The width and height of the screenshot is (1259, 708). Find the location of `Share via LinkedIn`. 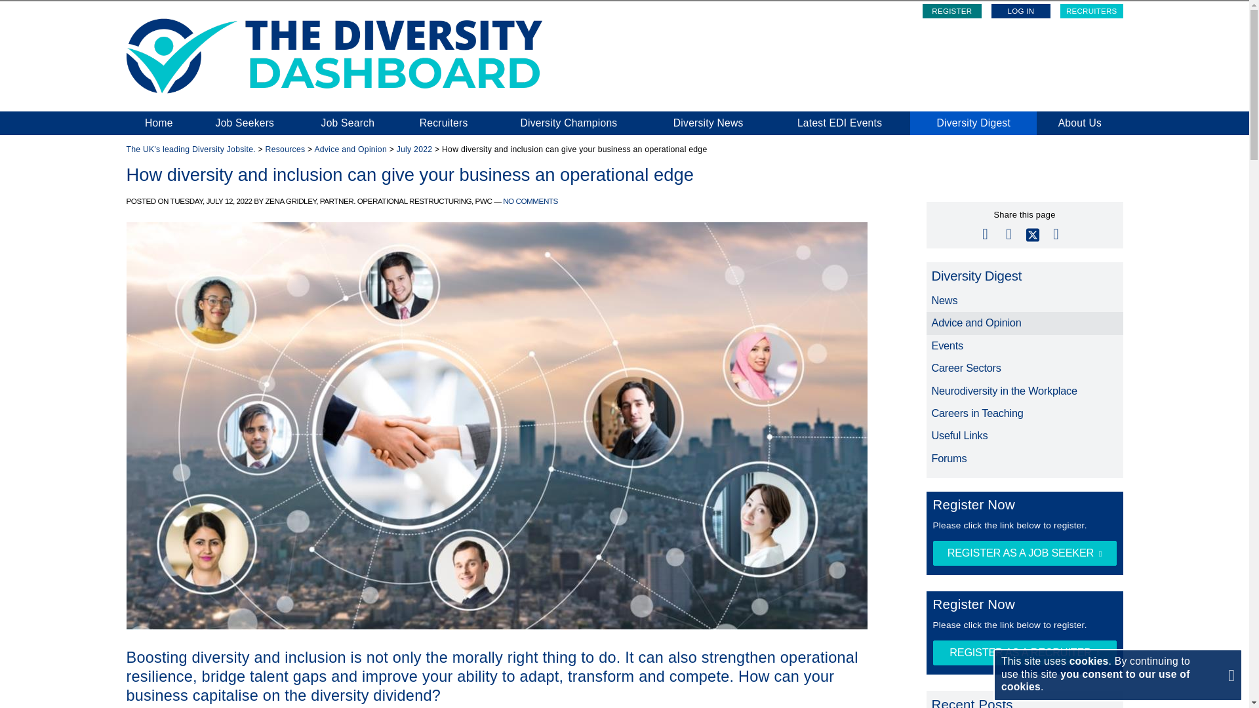

Share via LinkedIn is located at coordinates (1056, 232).